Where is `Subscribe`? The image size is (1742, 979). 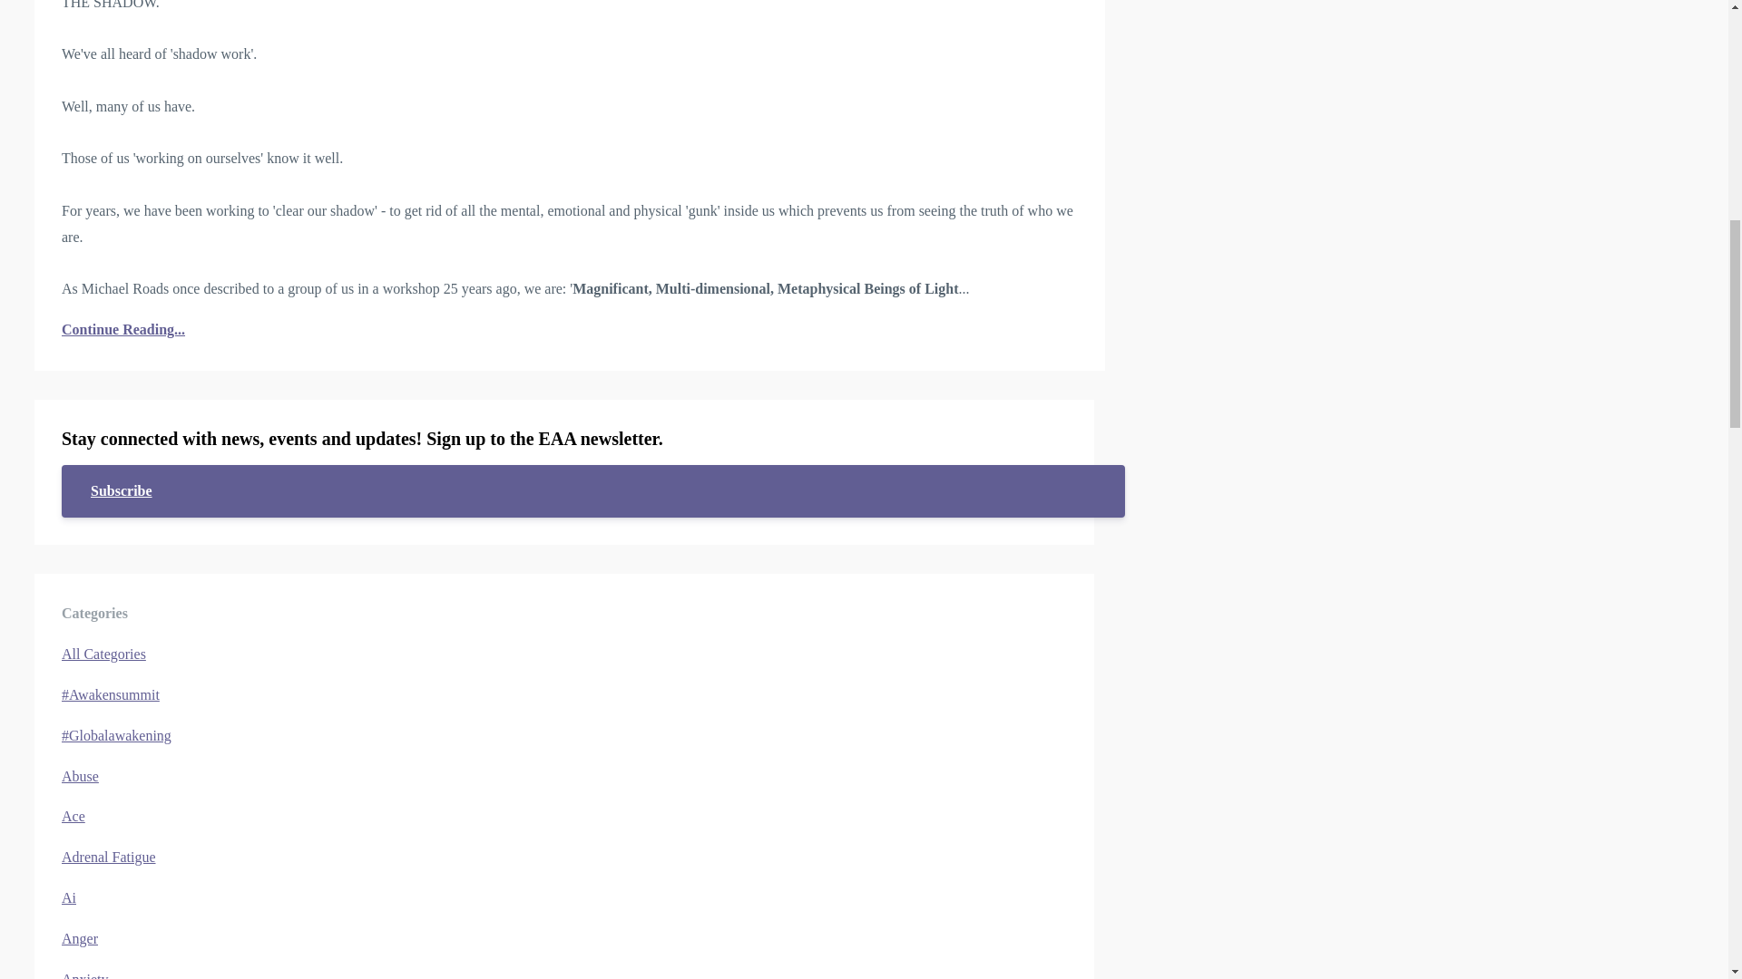 Subscribe is located at coordinates (593, 491).